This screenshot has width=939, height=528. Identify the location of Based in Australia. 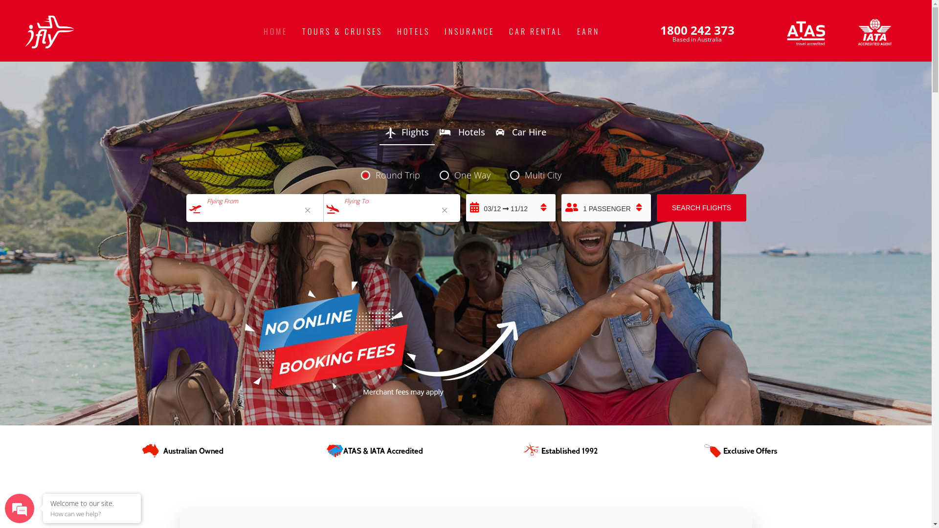
(697, 39).